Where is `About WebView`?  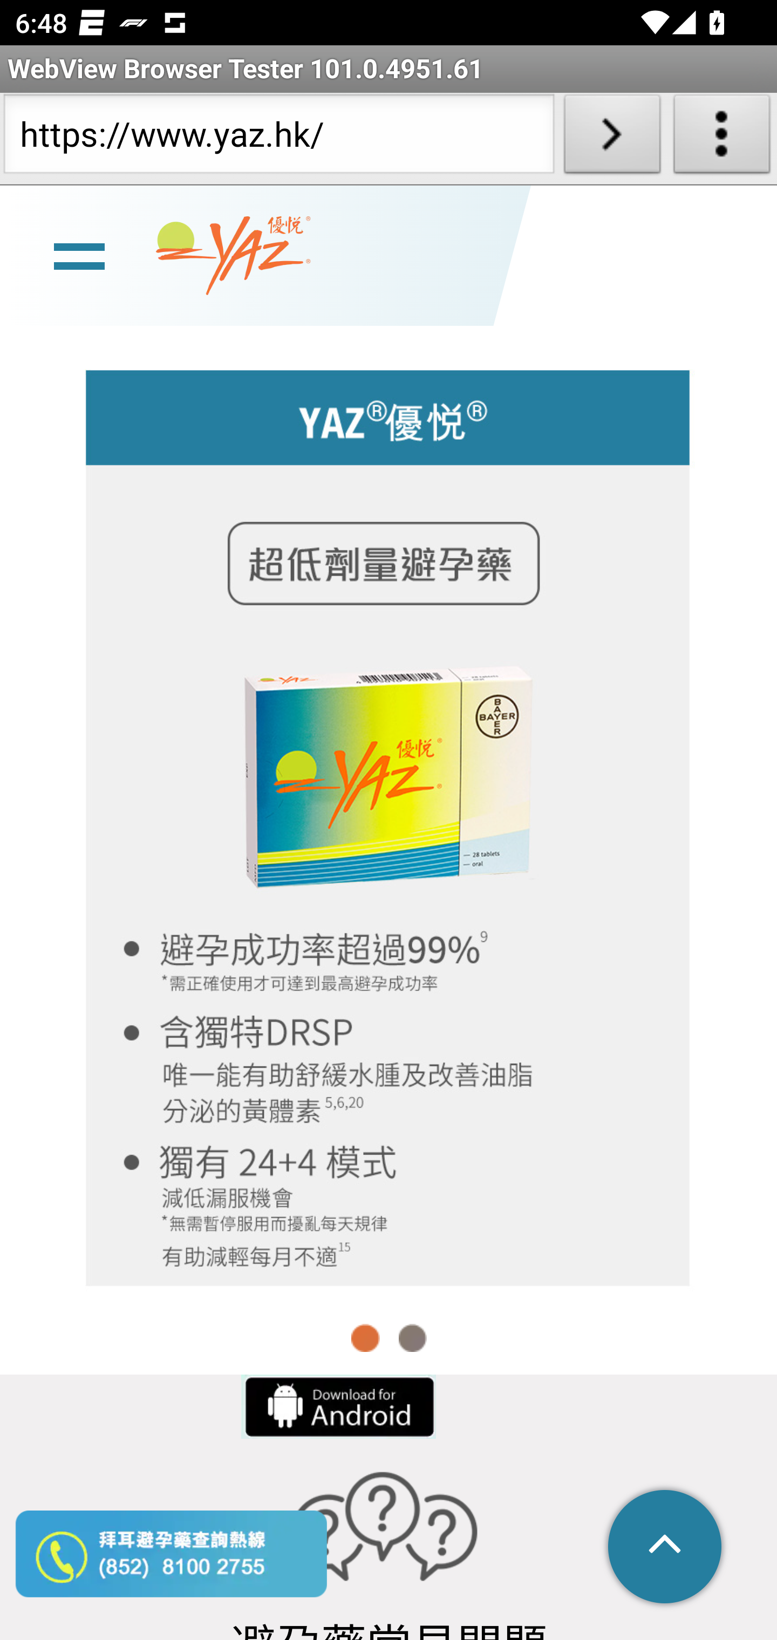 About WebView is located at coordinates (722, 138).